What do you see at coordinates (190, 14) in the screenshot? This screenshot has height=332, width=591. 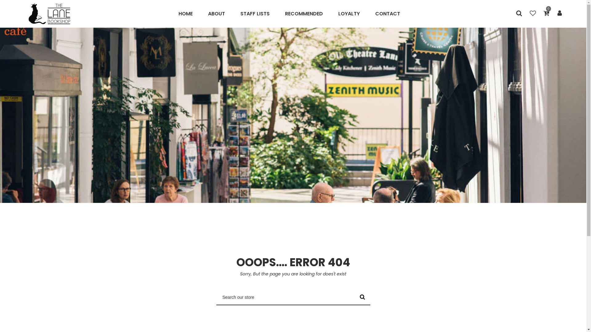 I see `HOME` at bounding box center [190, 14].